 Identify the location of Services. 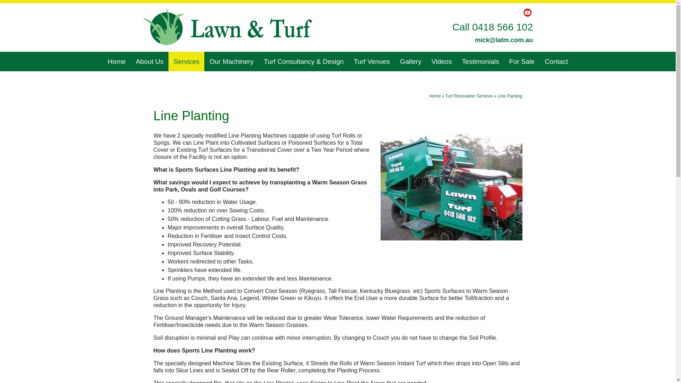
(187, 62).